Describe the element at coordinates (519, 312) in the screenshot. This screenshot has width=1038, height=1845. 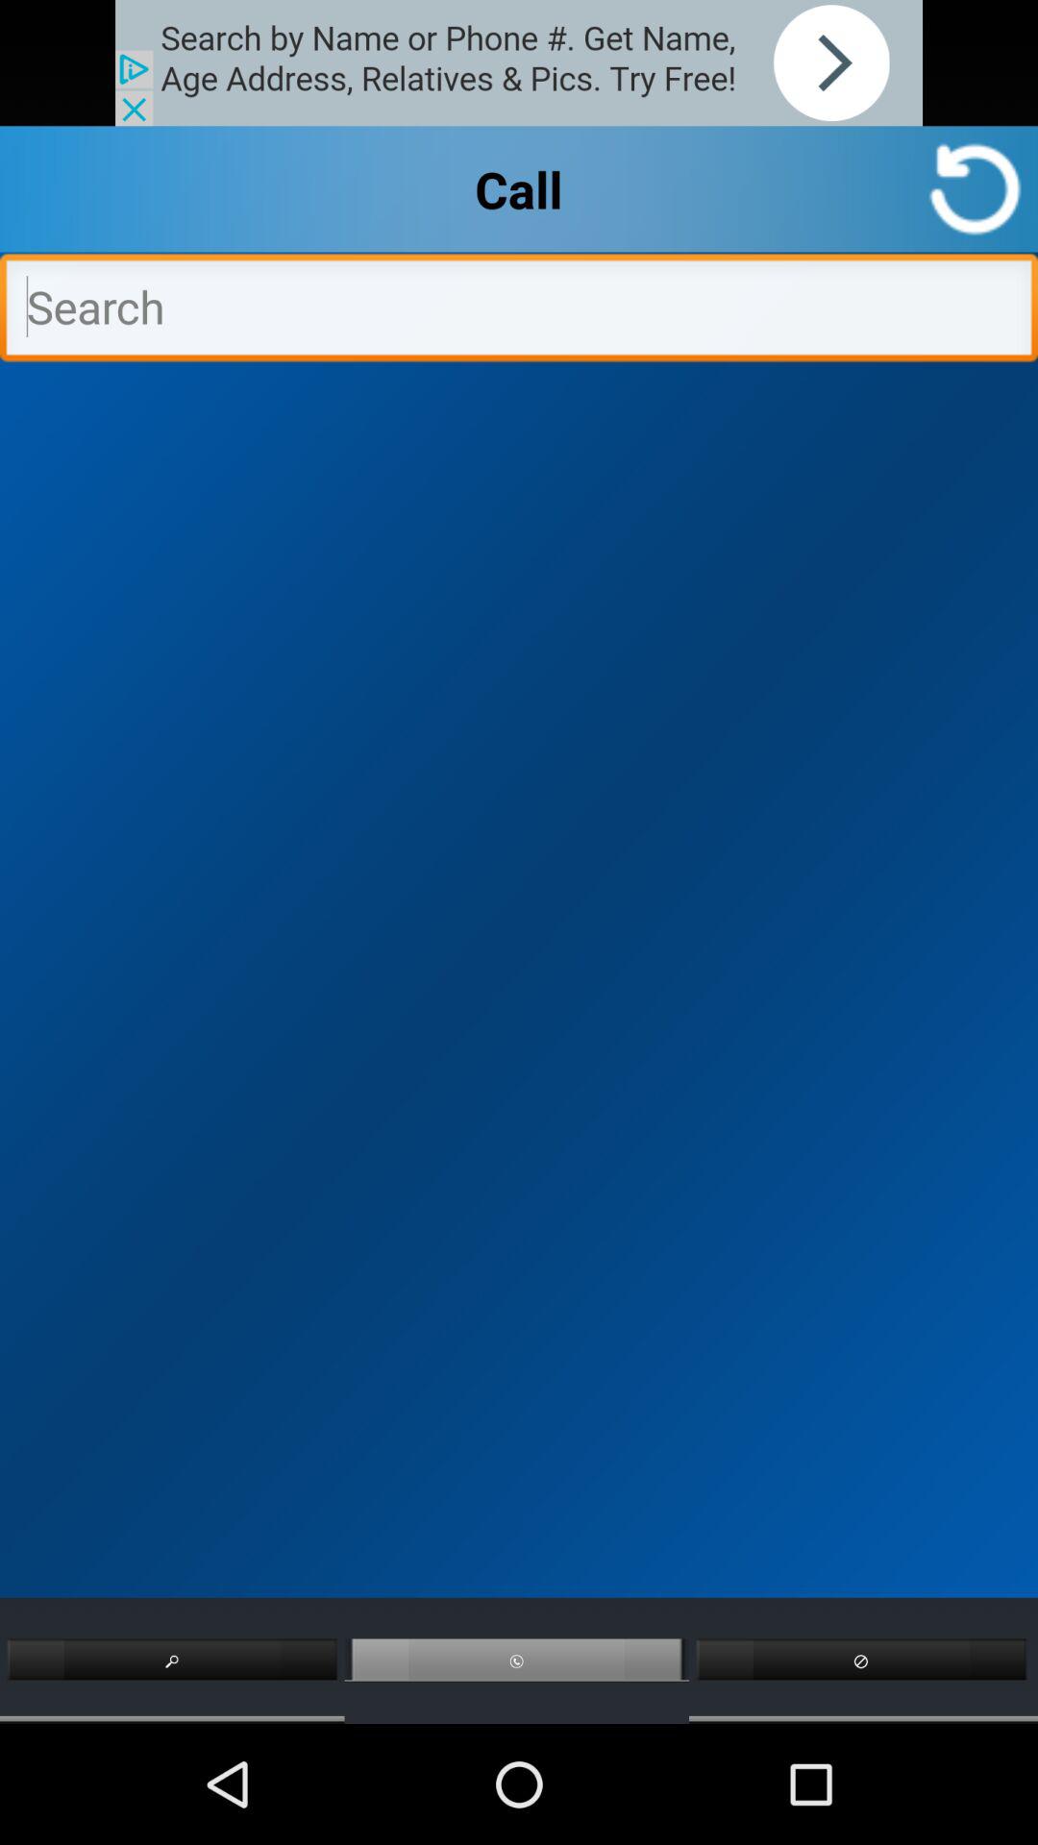
I see `enter search` at that location.